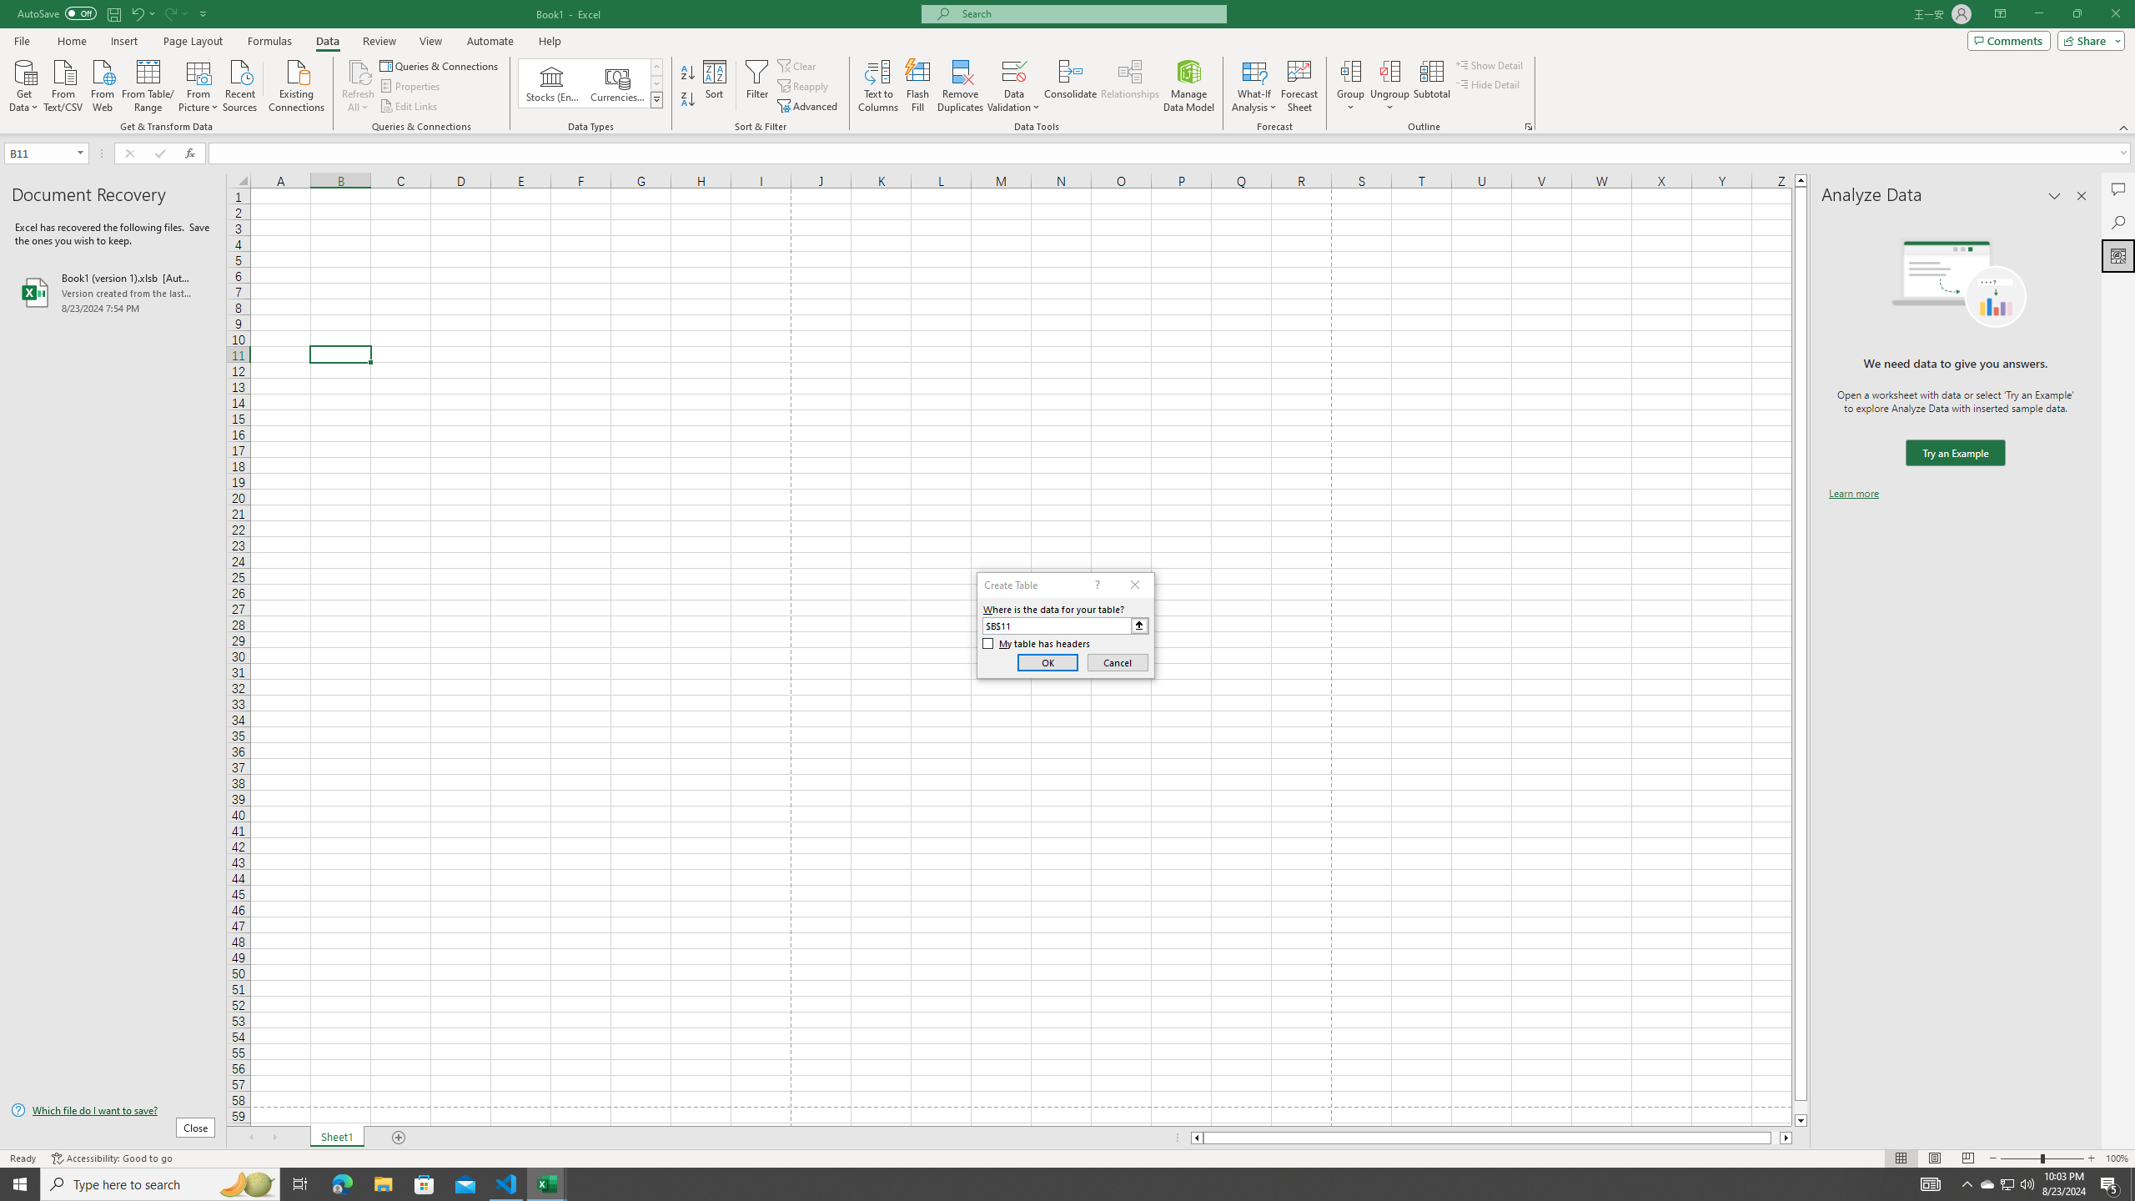 This screenshot has height=1201, width=2135. I want to click on What-If Analysis, so click(1254, 86).